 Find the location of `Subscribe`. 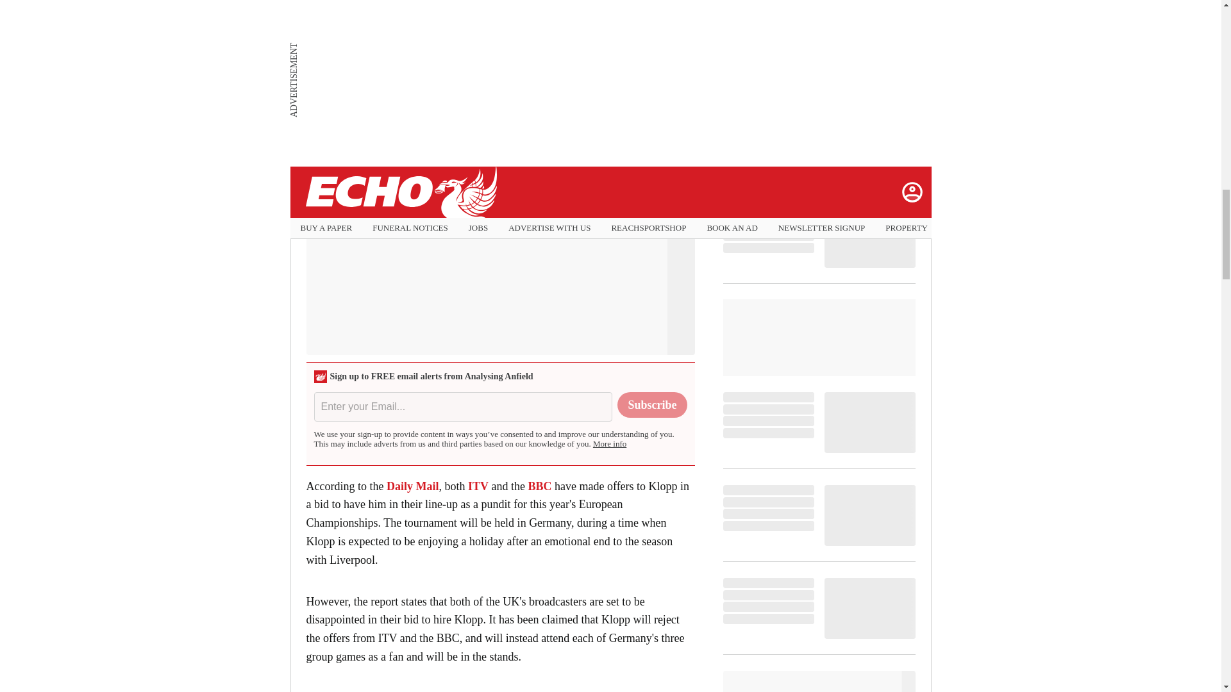

Subscribe is located at coordinates (652, 405).